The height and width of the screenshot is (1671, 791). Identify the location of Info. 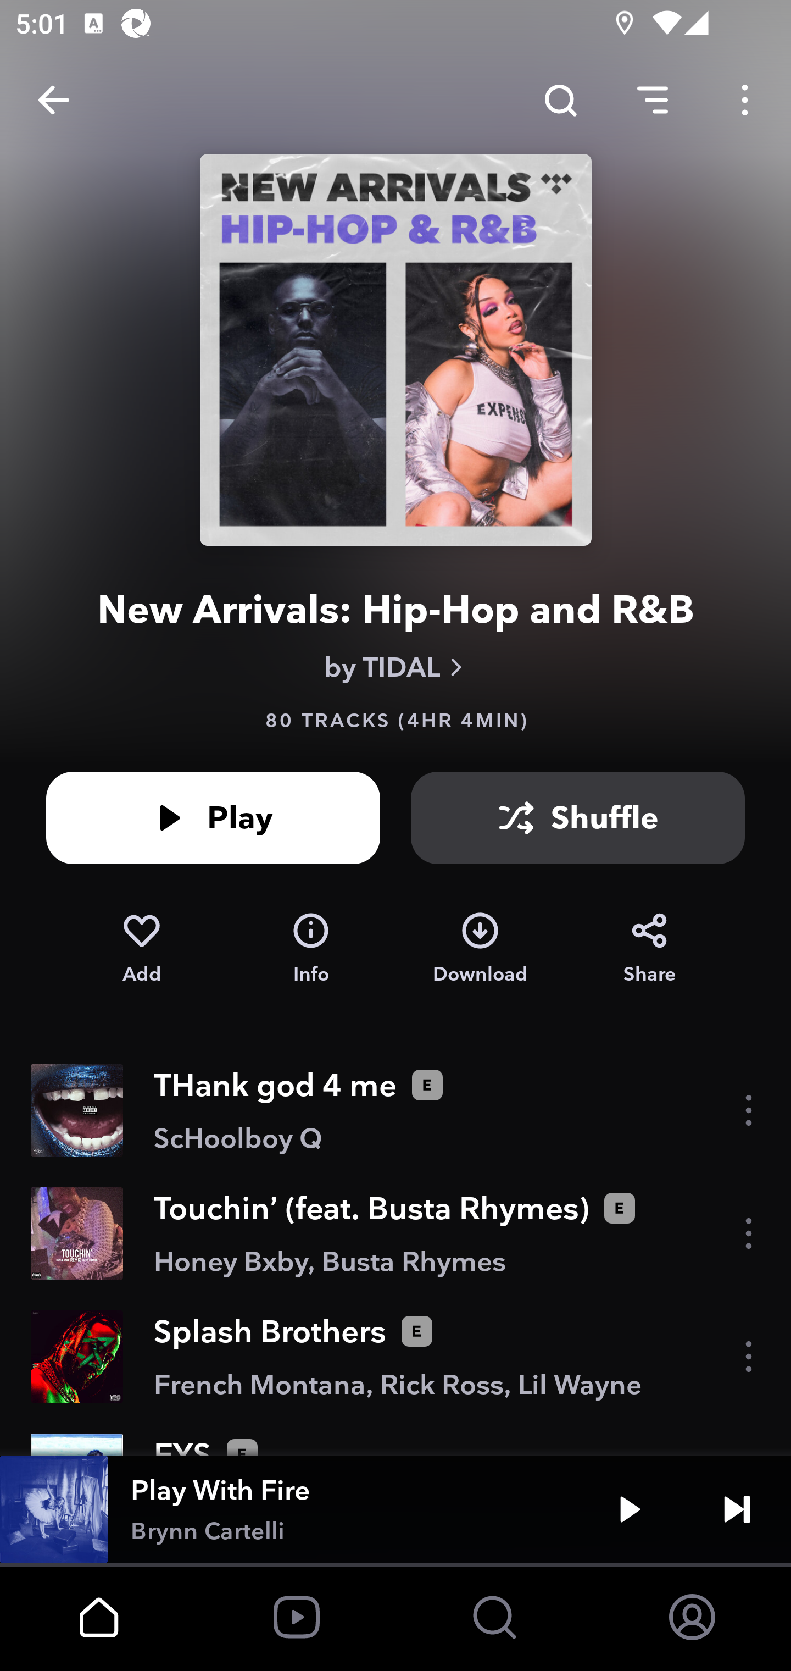
(311, 949).